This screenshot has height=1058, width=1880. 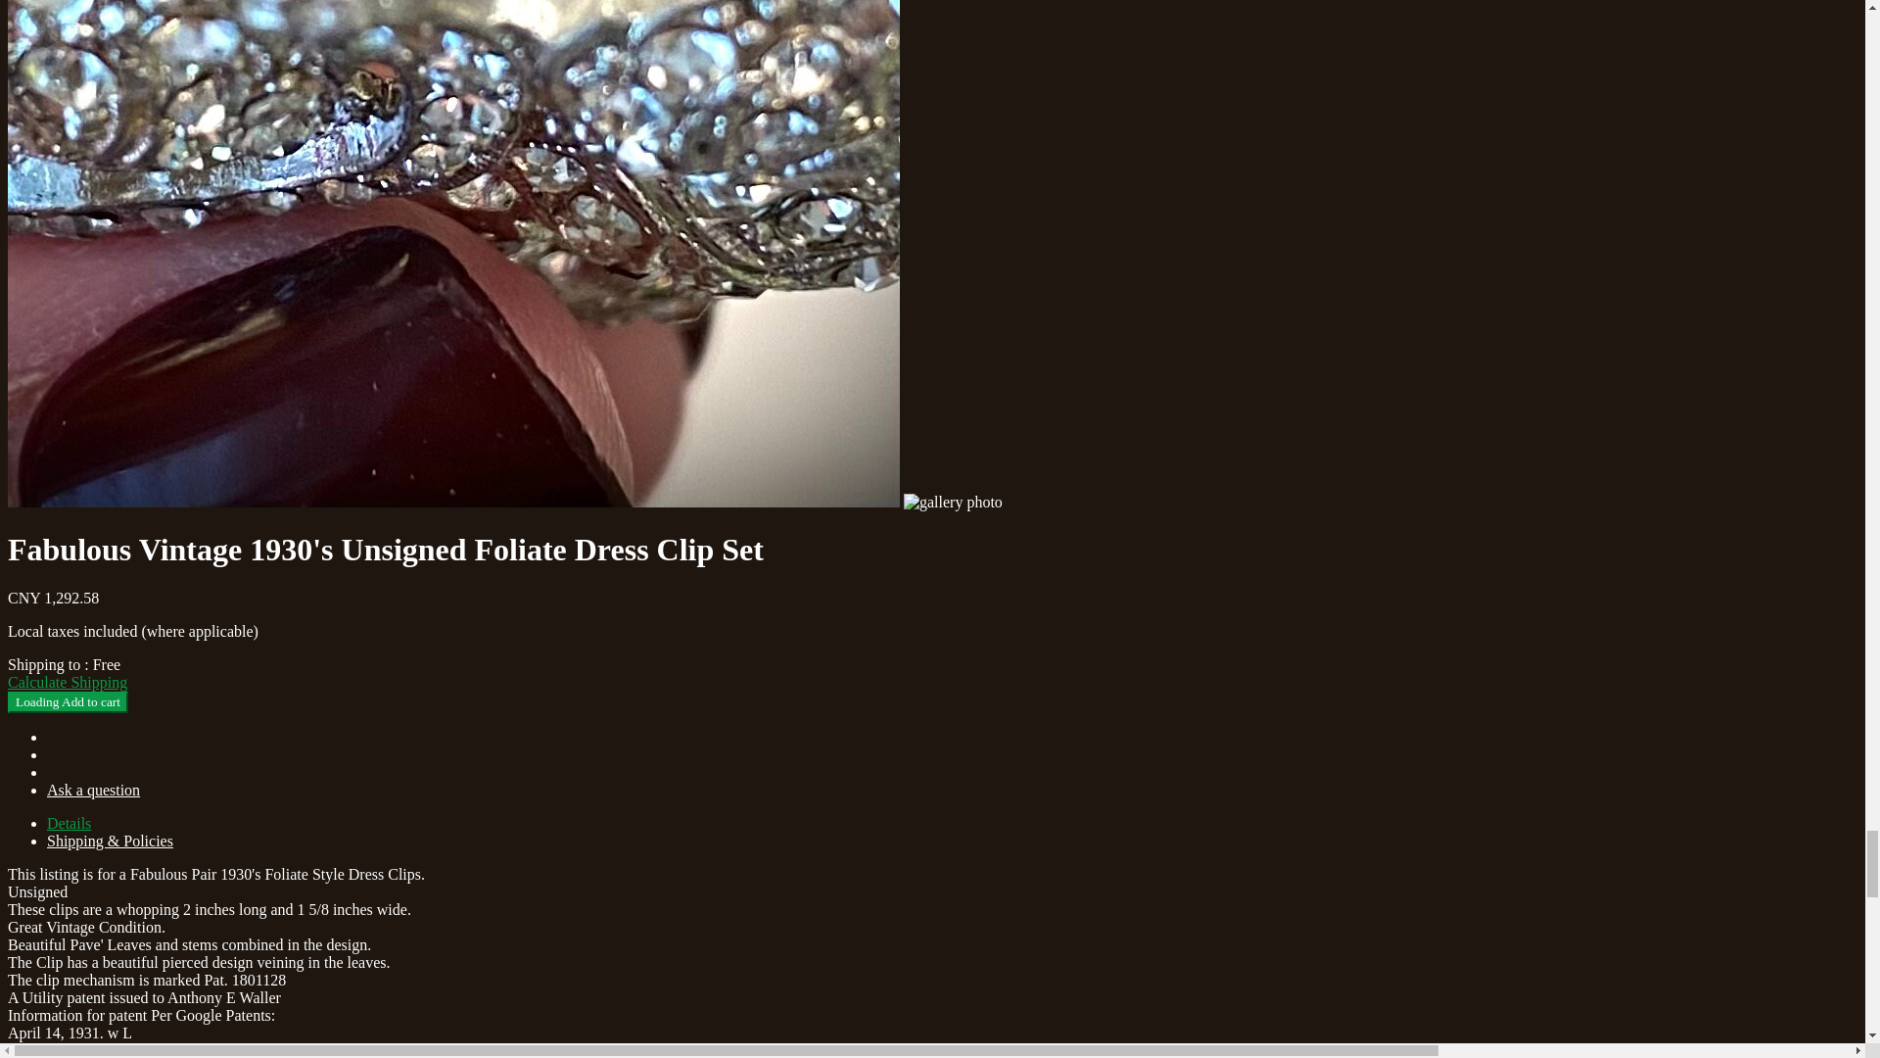 What do you see at coordinates (67, 701) in the screenshot?
I see `Loading Add to cart` at bounding box center [67, 701].